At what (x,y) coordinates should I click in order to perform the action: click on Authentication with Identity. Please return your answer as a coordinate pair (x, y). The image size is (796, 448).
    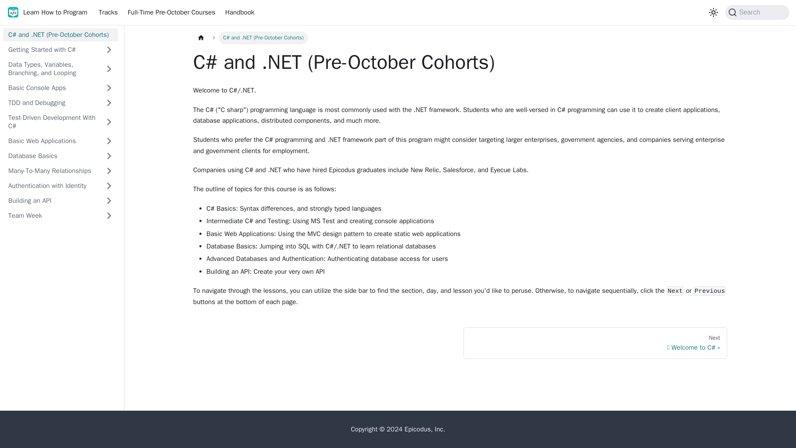
    Looking at the image, I should click on (61, 186).